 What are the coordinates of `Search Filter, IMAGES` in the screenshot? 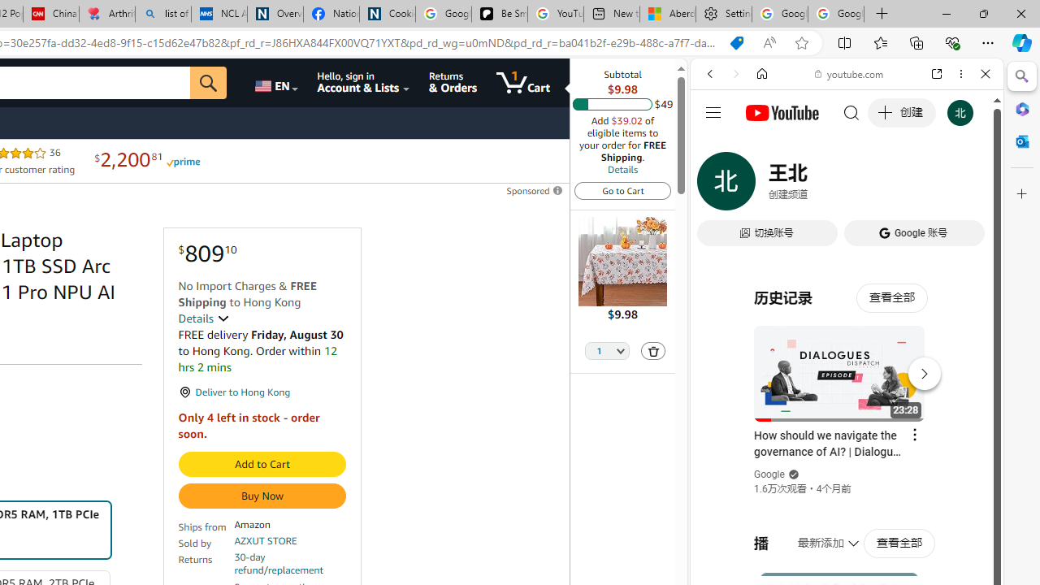 It's located at (764, 185).